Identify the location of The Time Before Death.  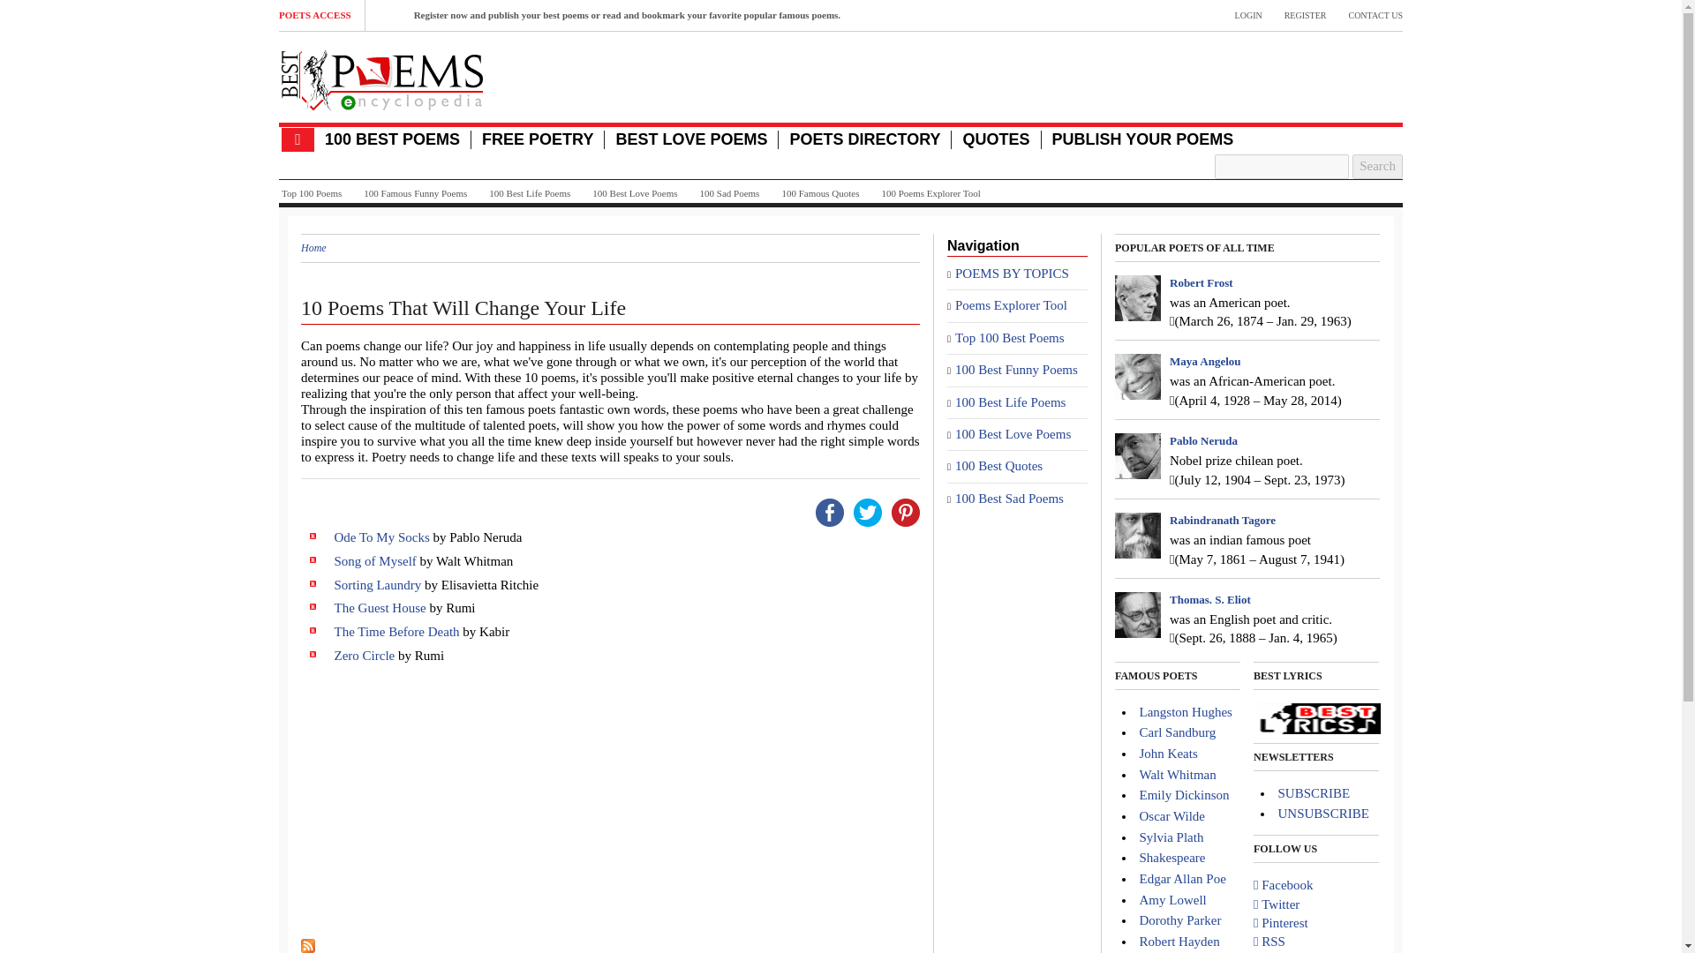
(396, 632).